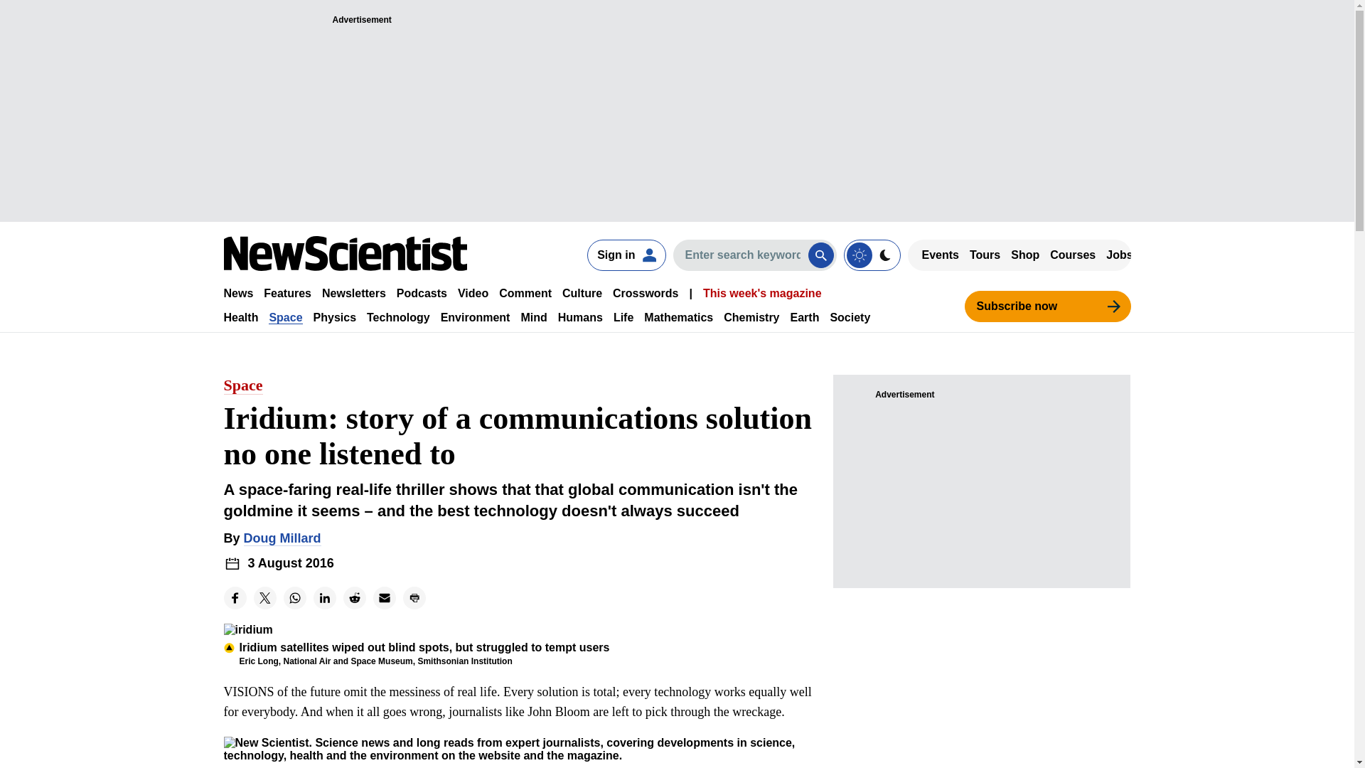 This screenshot has width=1365, height=768. What do you see at coordinates (751, 317) in the screenshot?
I see `Chemistry` at bounding box center [751, 317].